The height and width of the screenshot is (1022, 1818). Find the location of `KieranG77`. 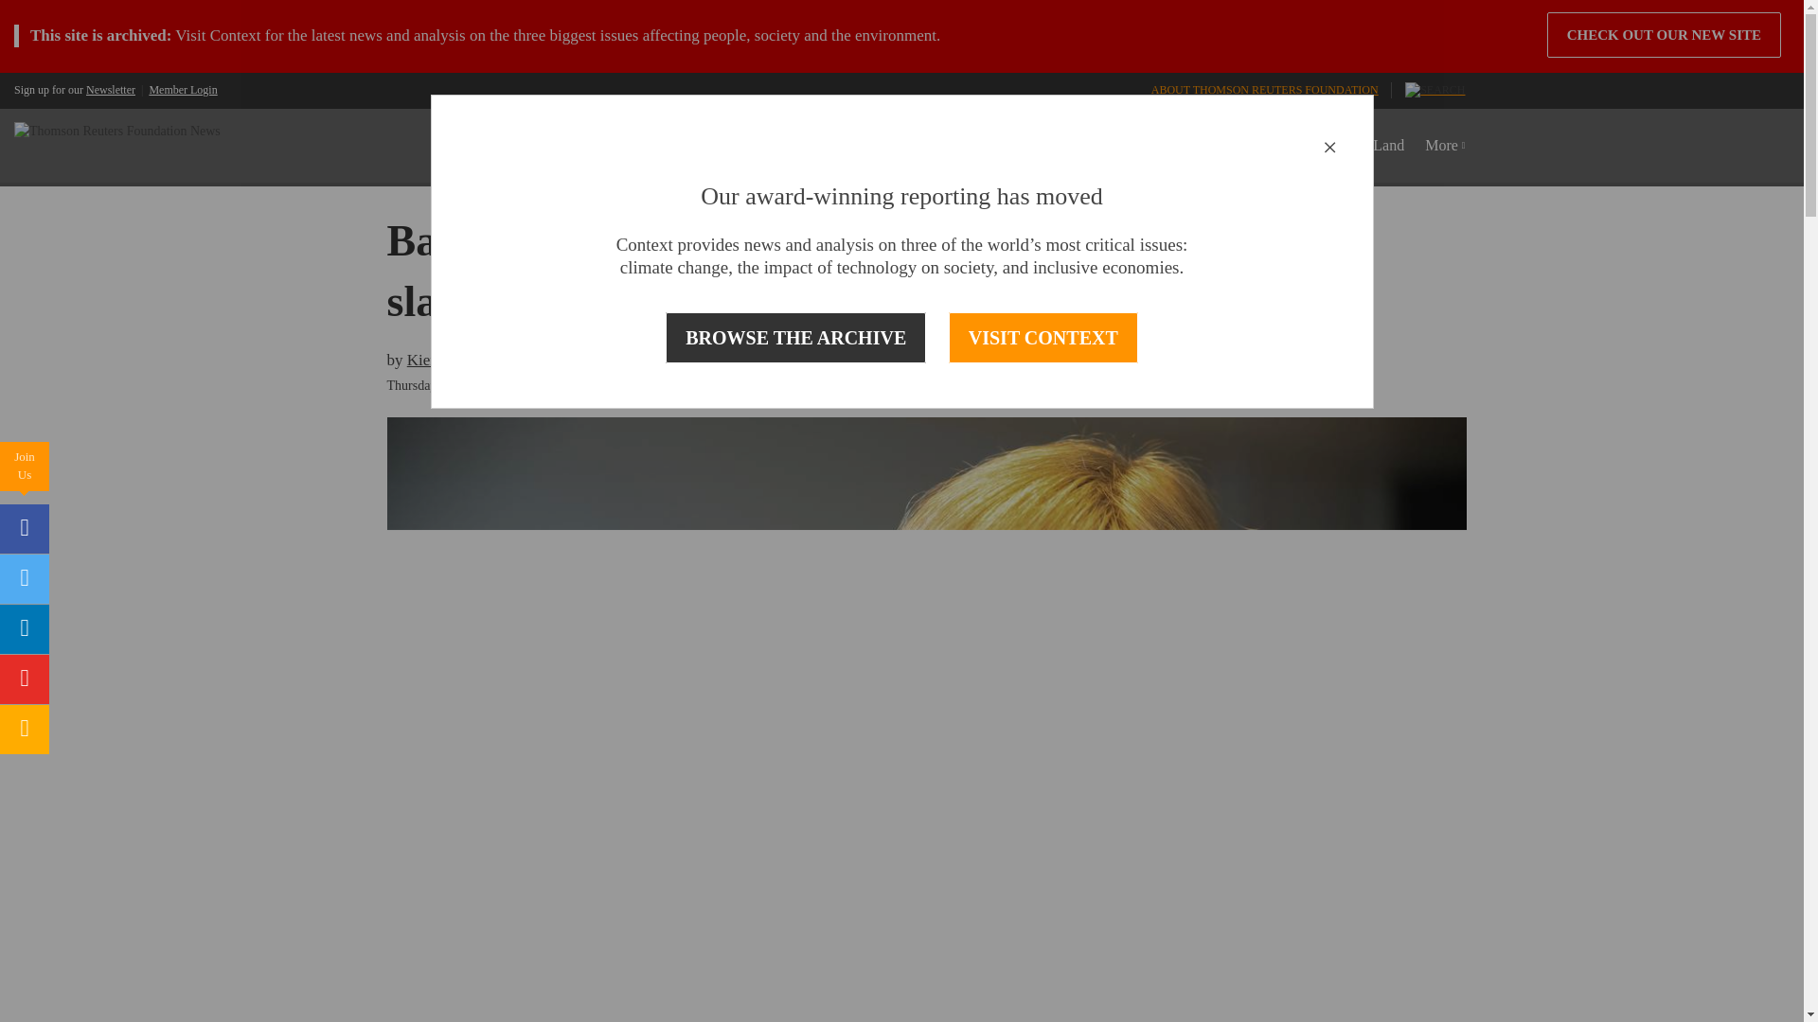

KieranG77 is located at coordinates (560, 360).